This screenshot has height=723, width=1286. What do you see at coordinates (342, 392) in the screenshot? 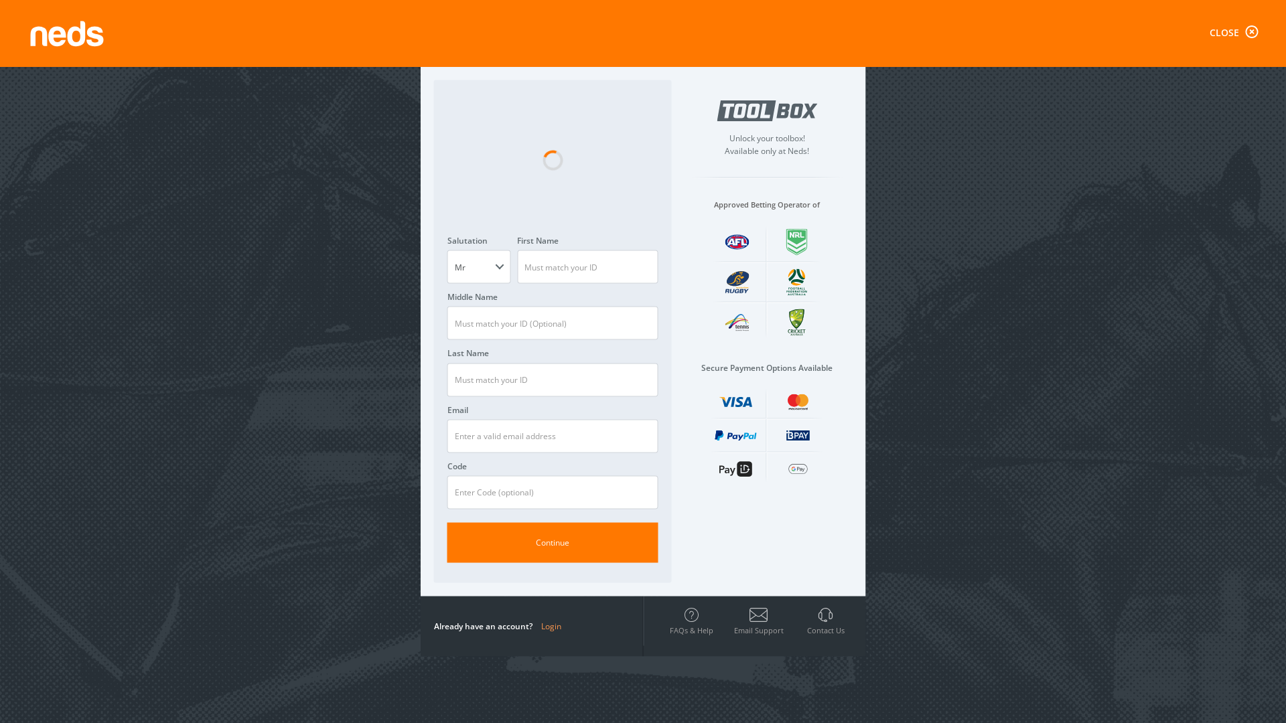
I see `BLOG` at bounding box center [342, 392].